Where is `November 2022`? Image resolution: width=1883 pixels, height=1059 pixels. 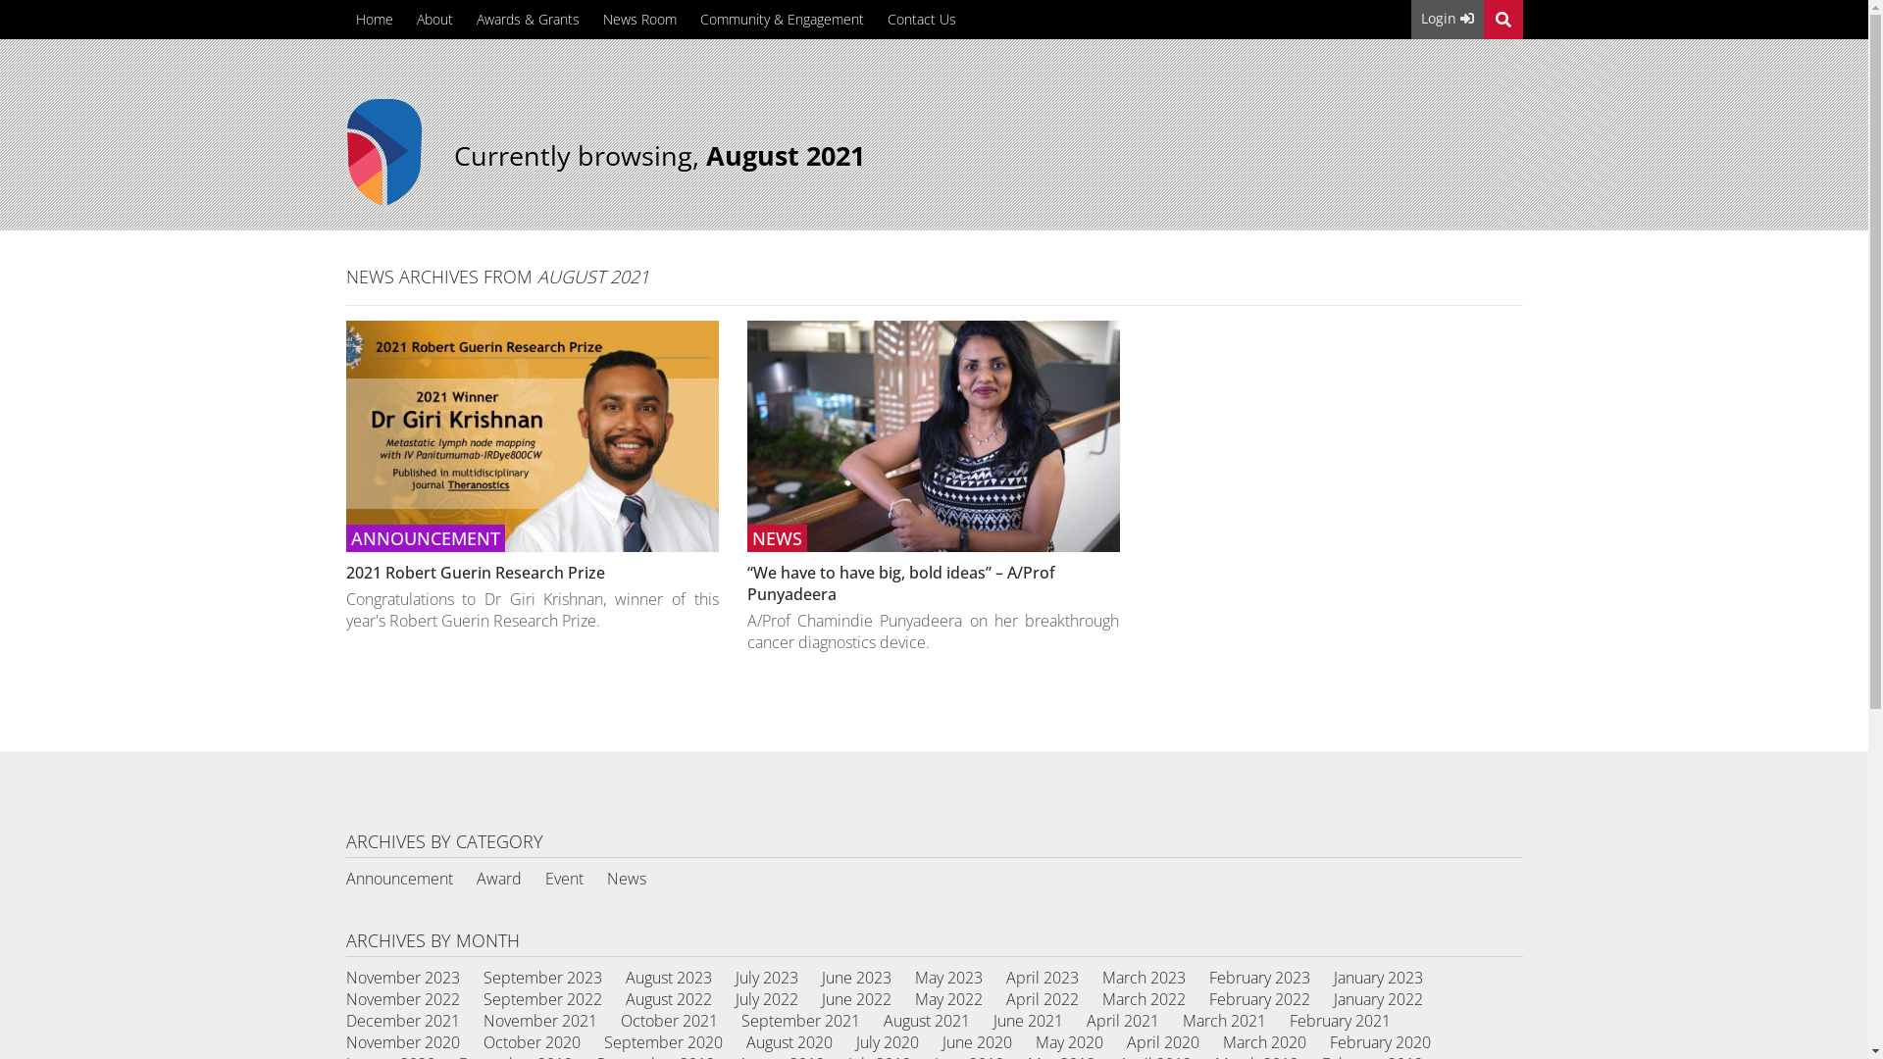 November 2022 is located at coordinates (402, 999).